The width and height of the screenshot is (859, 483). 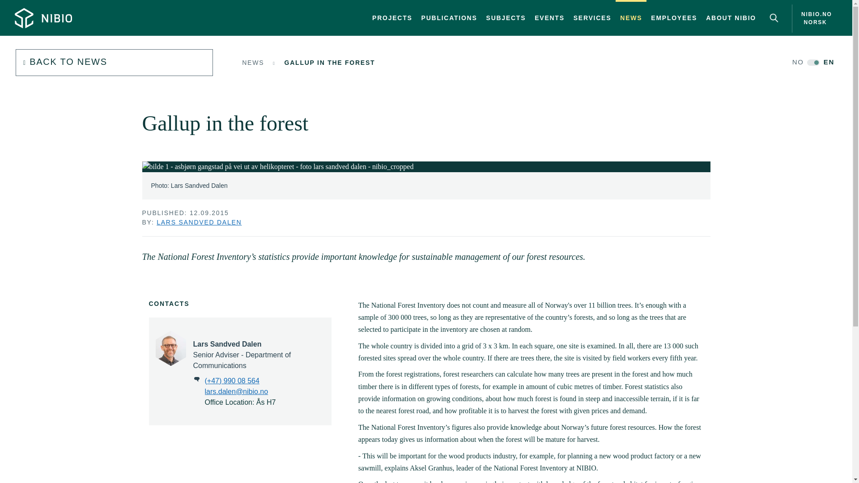 What do you see at coordinates (592, 18) in the screenshot?
I see `PUBLICATIONS` at bounding box center [592, 18].